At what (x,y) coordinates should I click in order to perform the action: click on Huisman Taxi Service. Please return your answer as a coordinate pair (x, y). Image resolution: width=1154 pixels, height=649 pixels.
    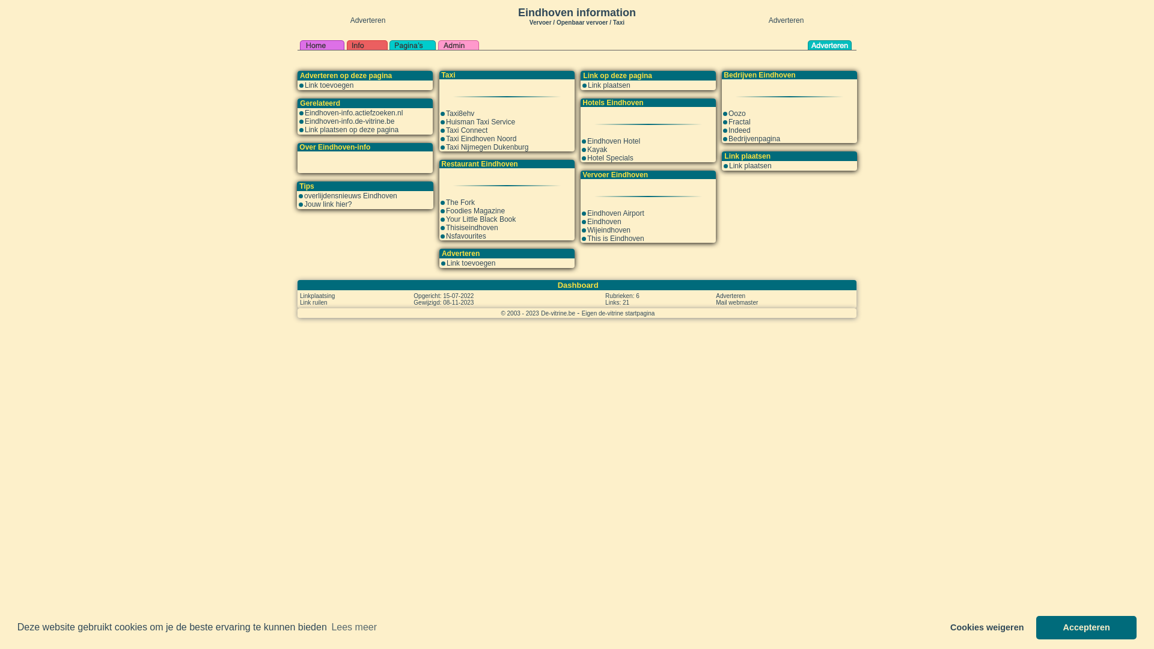
    Looking at the image, I should click on (481, 122).